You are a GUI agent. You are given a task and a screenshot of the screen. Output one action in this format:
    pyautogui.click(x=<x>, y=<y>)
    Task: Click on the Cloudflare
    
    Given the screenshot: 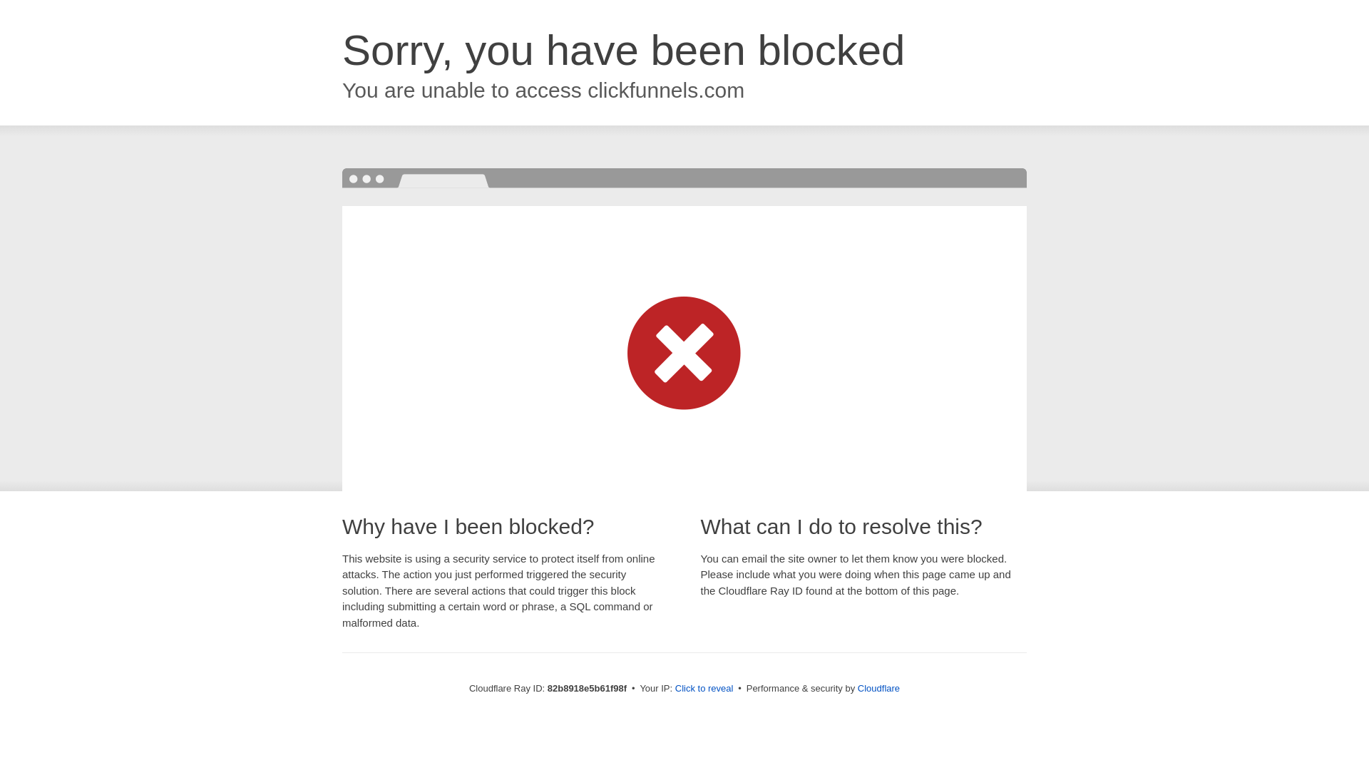 What is the action you would take?
    pyautogui.click(x=878, y=689)
    